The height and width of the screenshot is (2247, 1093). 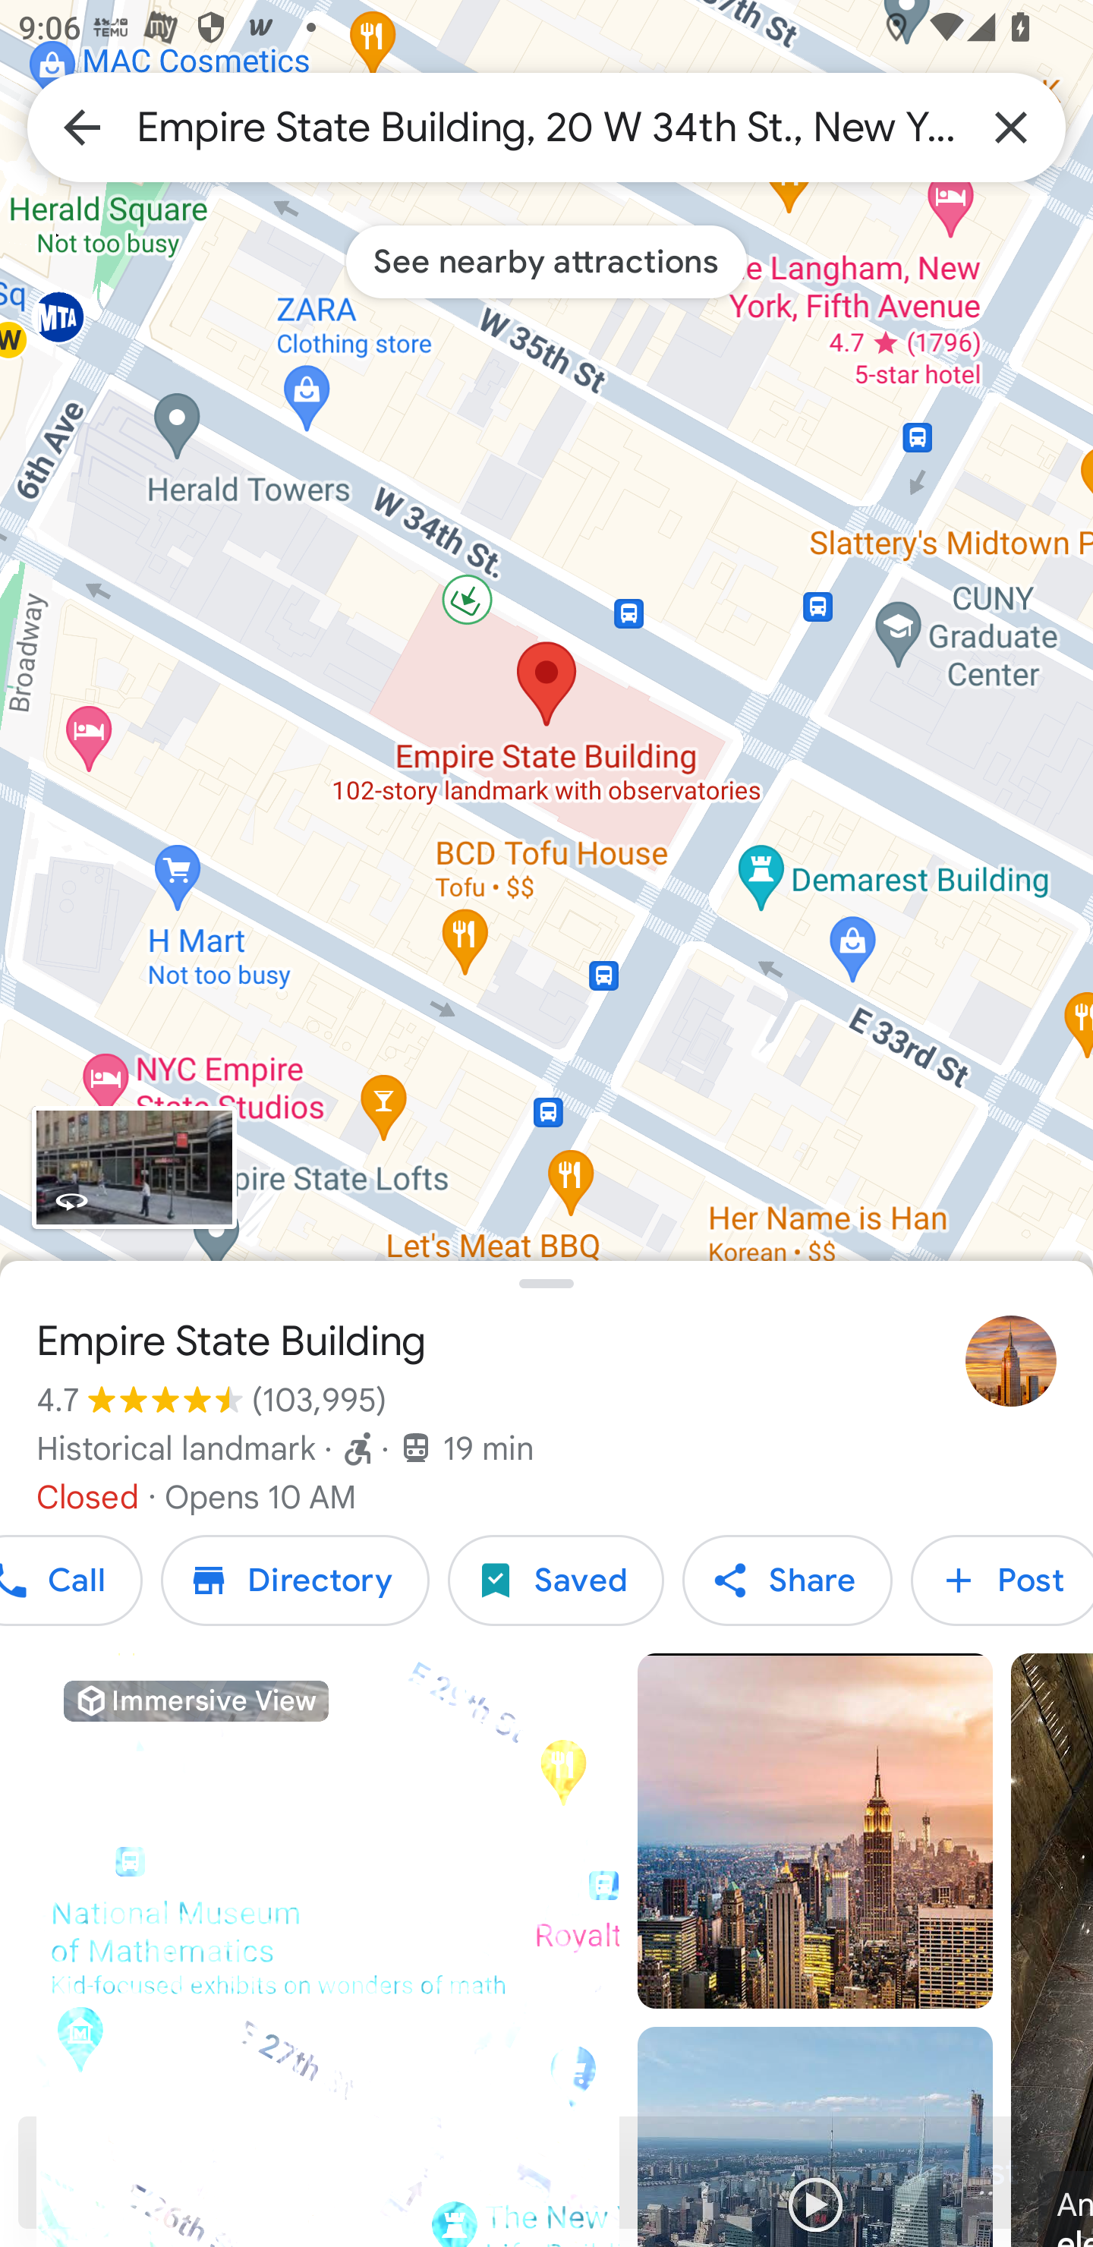 I want to click on See nearby attractions, so click(x=546, y=261).